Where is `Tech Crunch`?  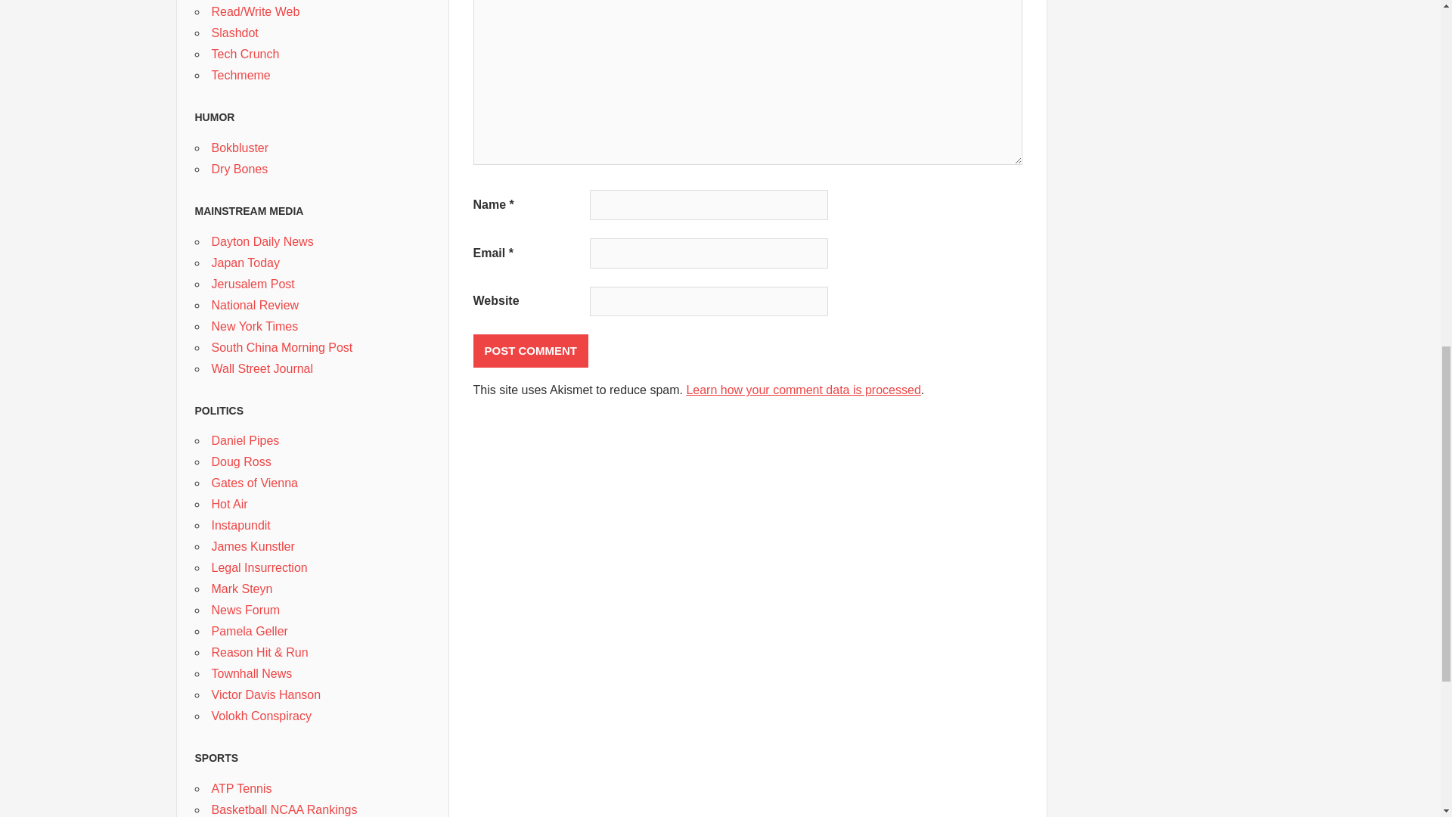
Tech Crunch is located at coordinates (246, 53).